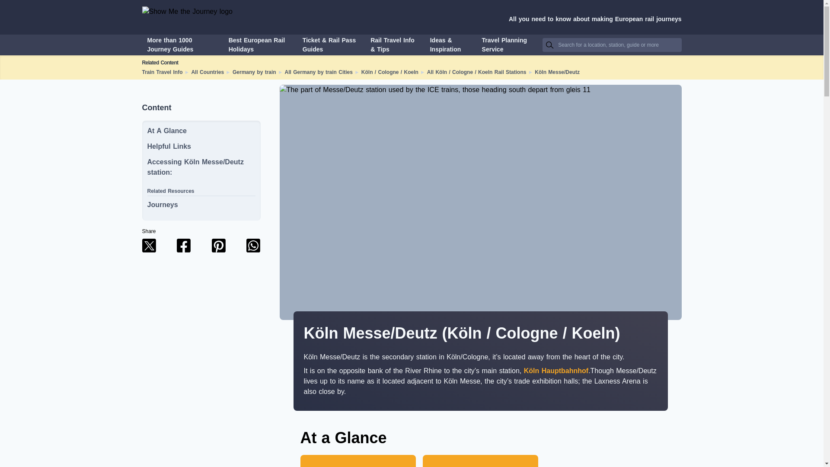 The image size is (830, 467). I want to click on All Countries, so click(207, 72).